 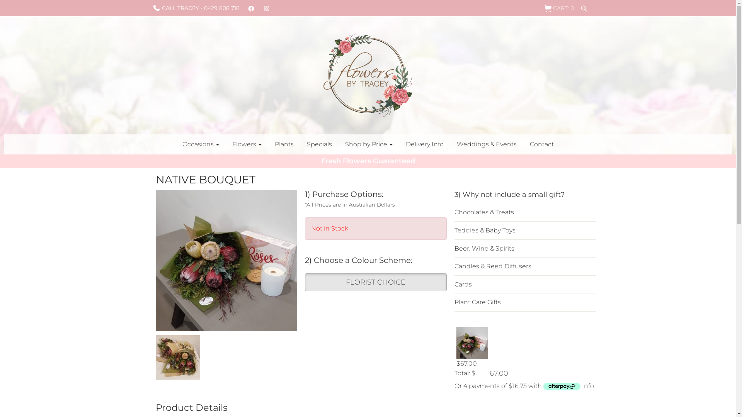 What do you see at coordinates (425, 144) in the screenshot?
I see `Delivery Info` at bounding box center [425, 144].